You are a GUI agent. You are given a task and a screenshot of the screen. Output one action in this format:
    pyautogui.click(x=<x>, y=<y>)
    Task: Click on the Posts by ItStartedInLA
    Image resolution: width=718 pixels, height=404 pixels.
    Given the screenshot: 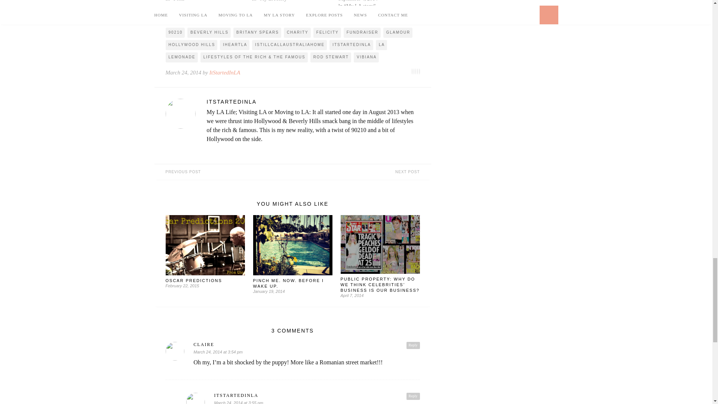 What is the action you would take?
    pyautogui.click(x=225, y=72)
    